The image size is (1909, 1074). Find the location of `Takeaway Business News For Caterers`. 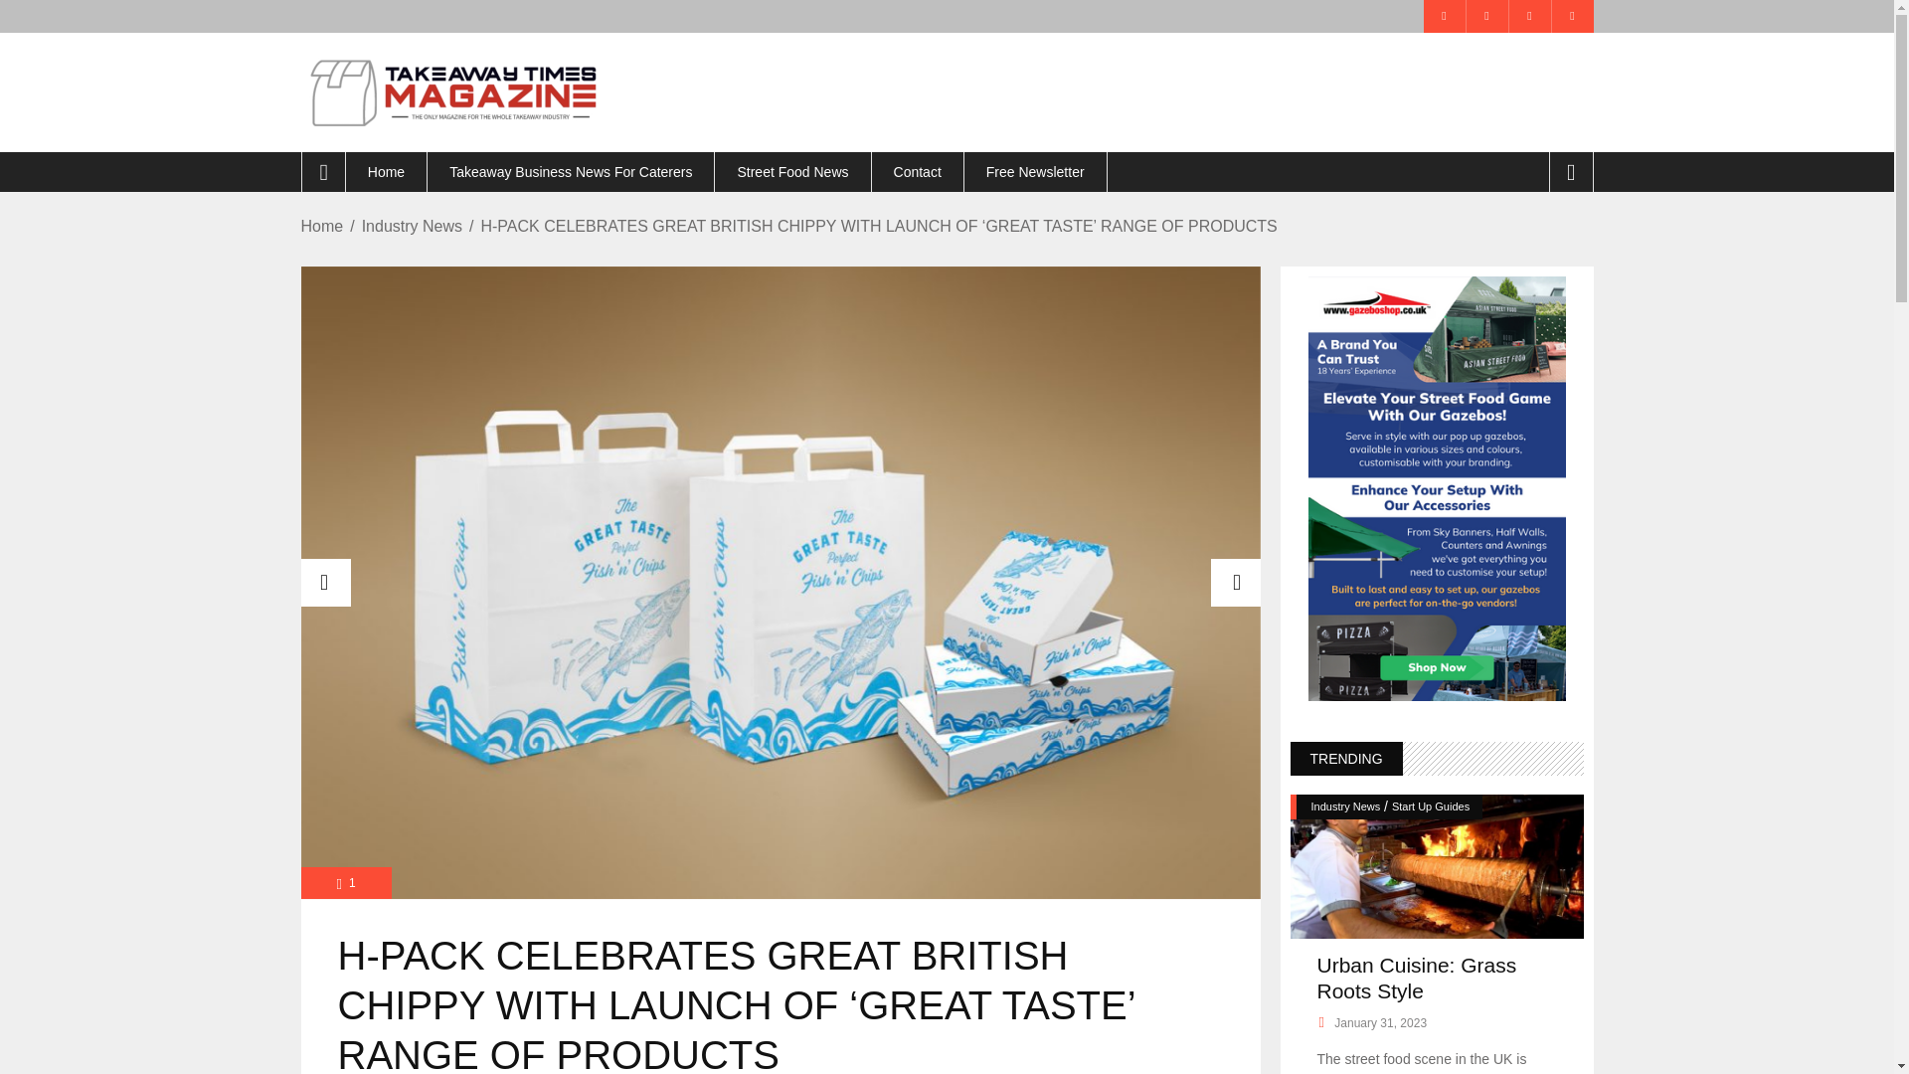

Takeaway Business News For Caterers is located at coordinates (570, 172).